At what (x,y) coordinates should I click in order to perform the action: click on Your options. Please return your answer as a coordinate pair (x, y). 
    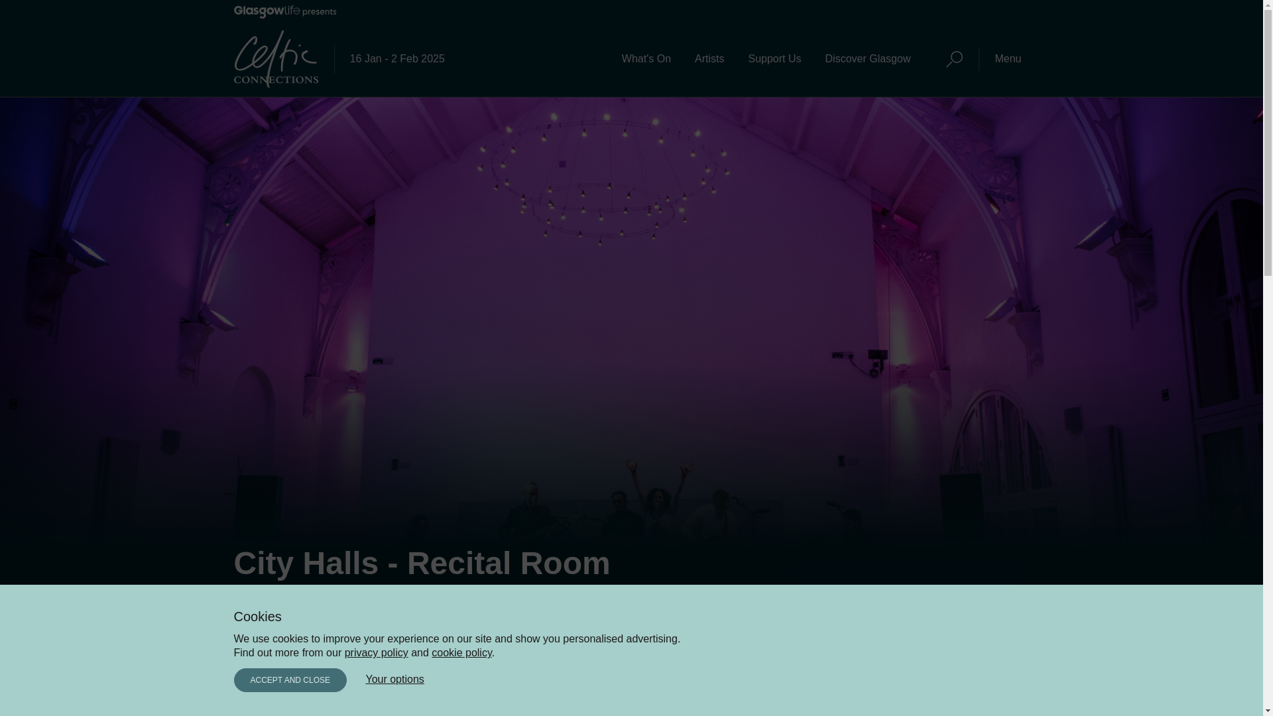
    Looking at the image, I should click on (394, 679).